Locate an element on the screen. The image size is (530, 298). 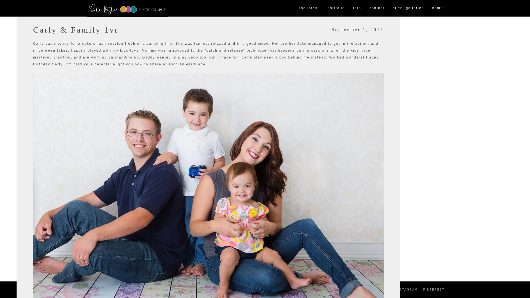
PINTEREST is located at coordinates (434, 290).